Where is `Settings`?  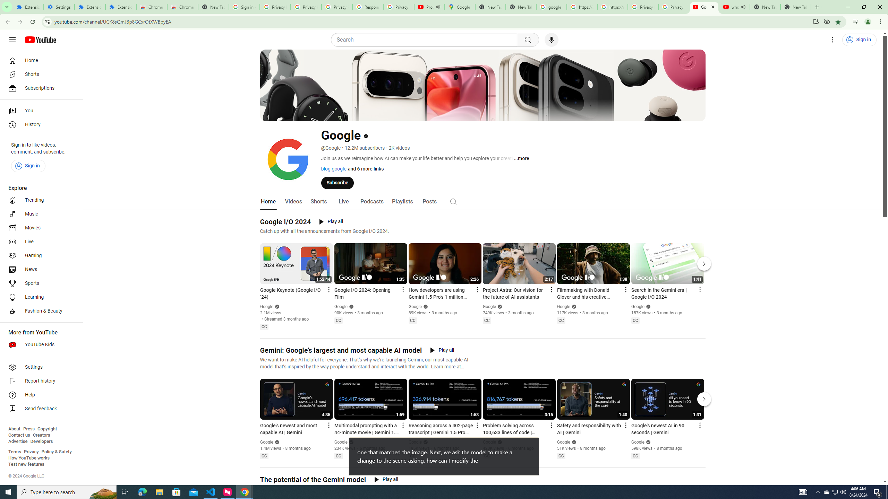 Settings is located at coordinates (40, 367).